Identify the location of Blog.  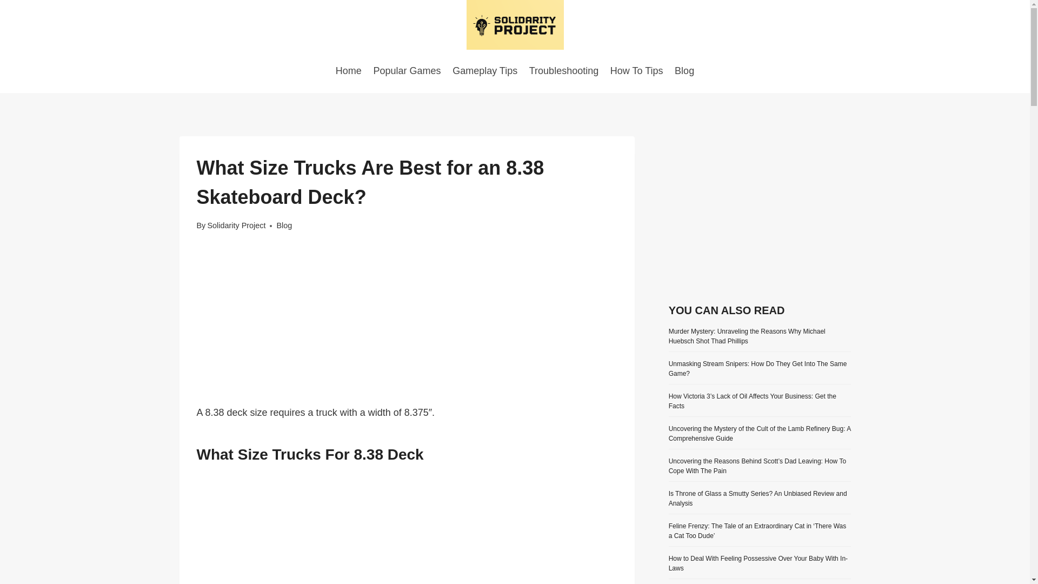
(283, 225).